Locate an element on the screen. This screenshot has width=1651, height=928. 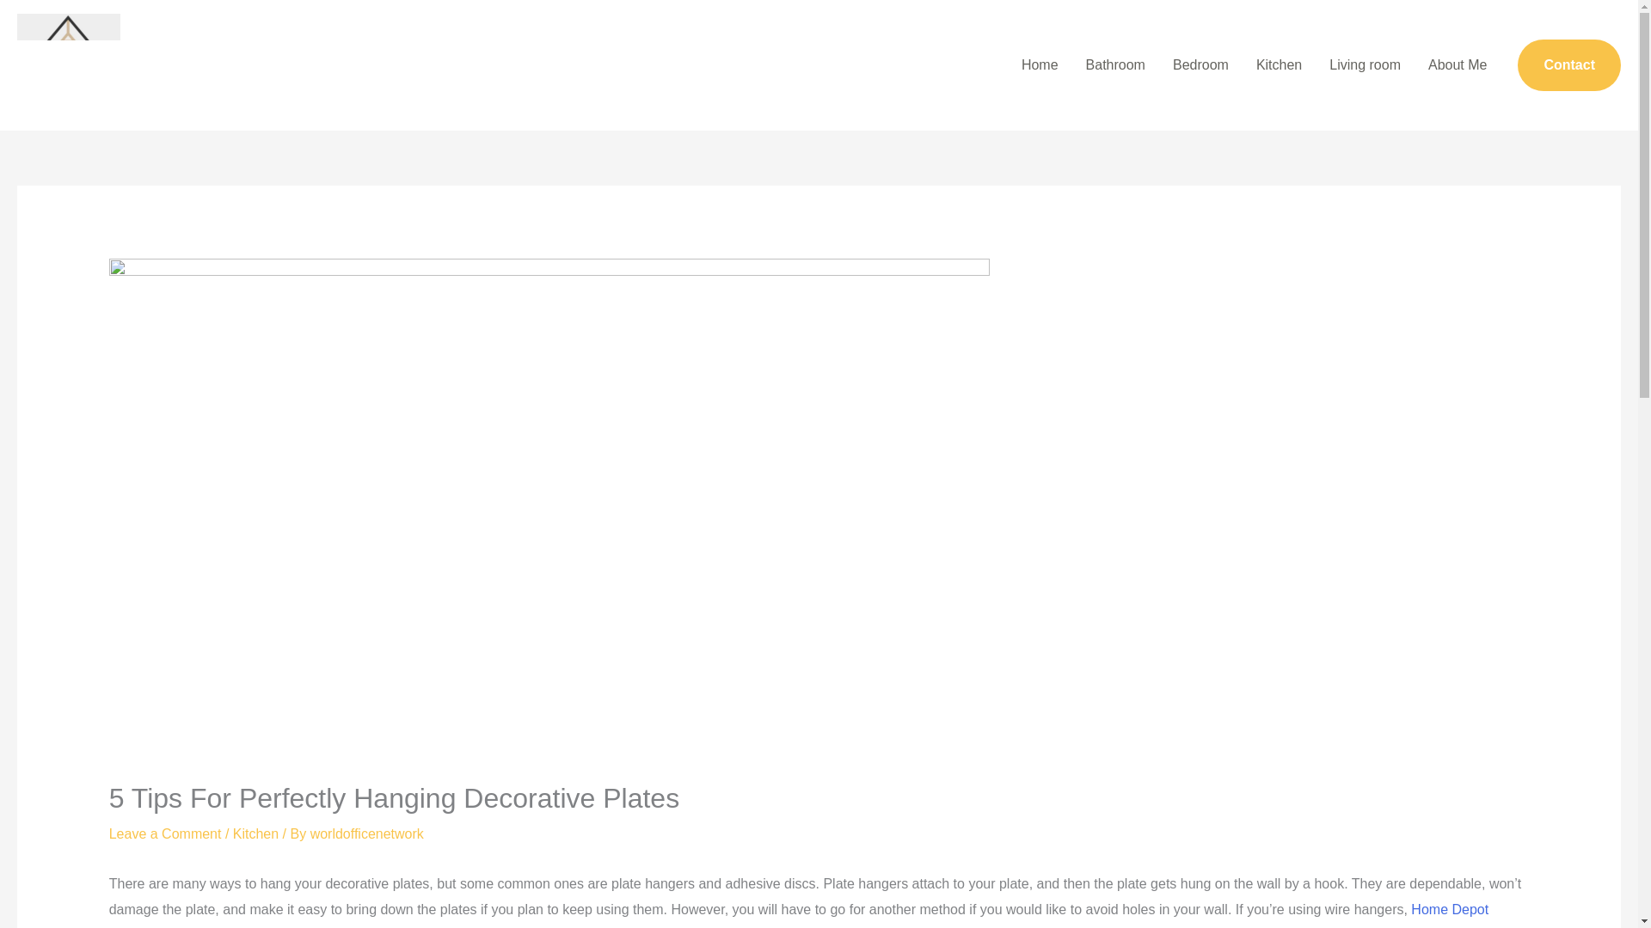
About Me is located at coordinates (1458, 65).